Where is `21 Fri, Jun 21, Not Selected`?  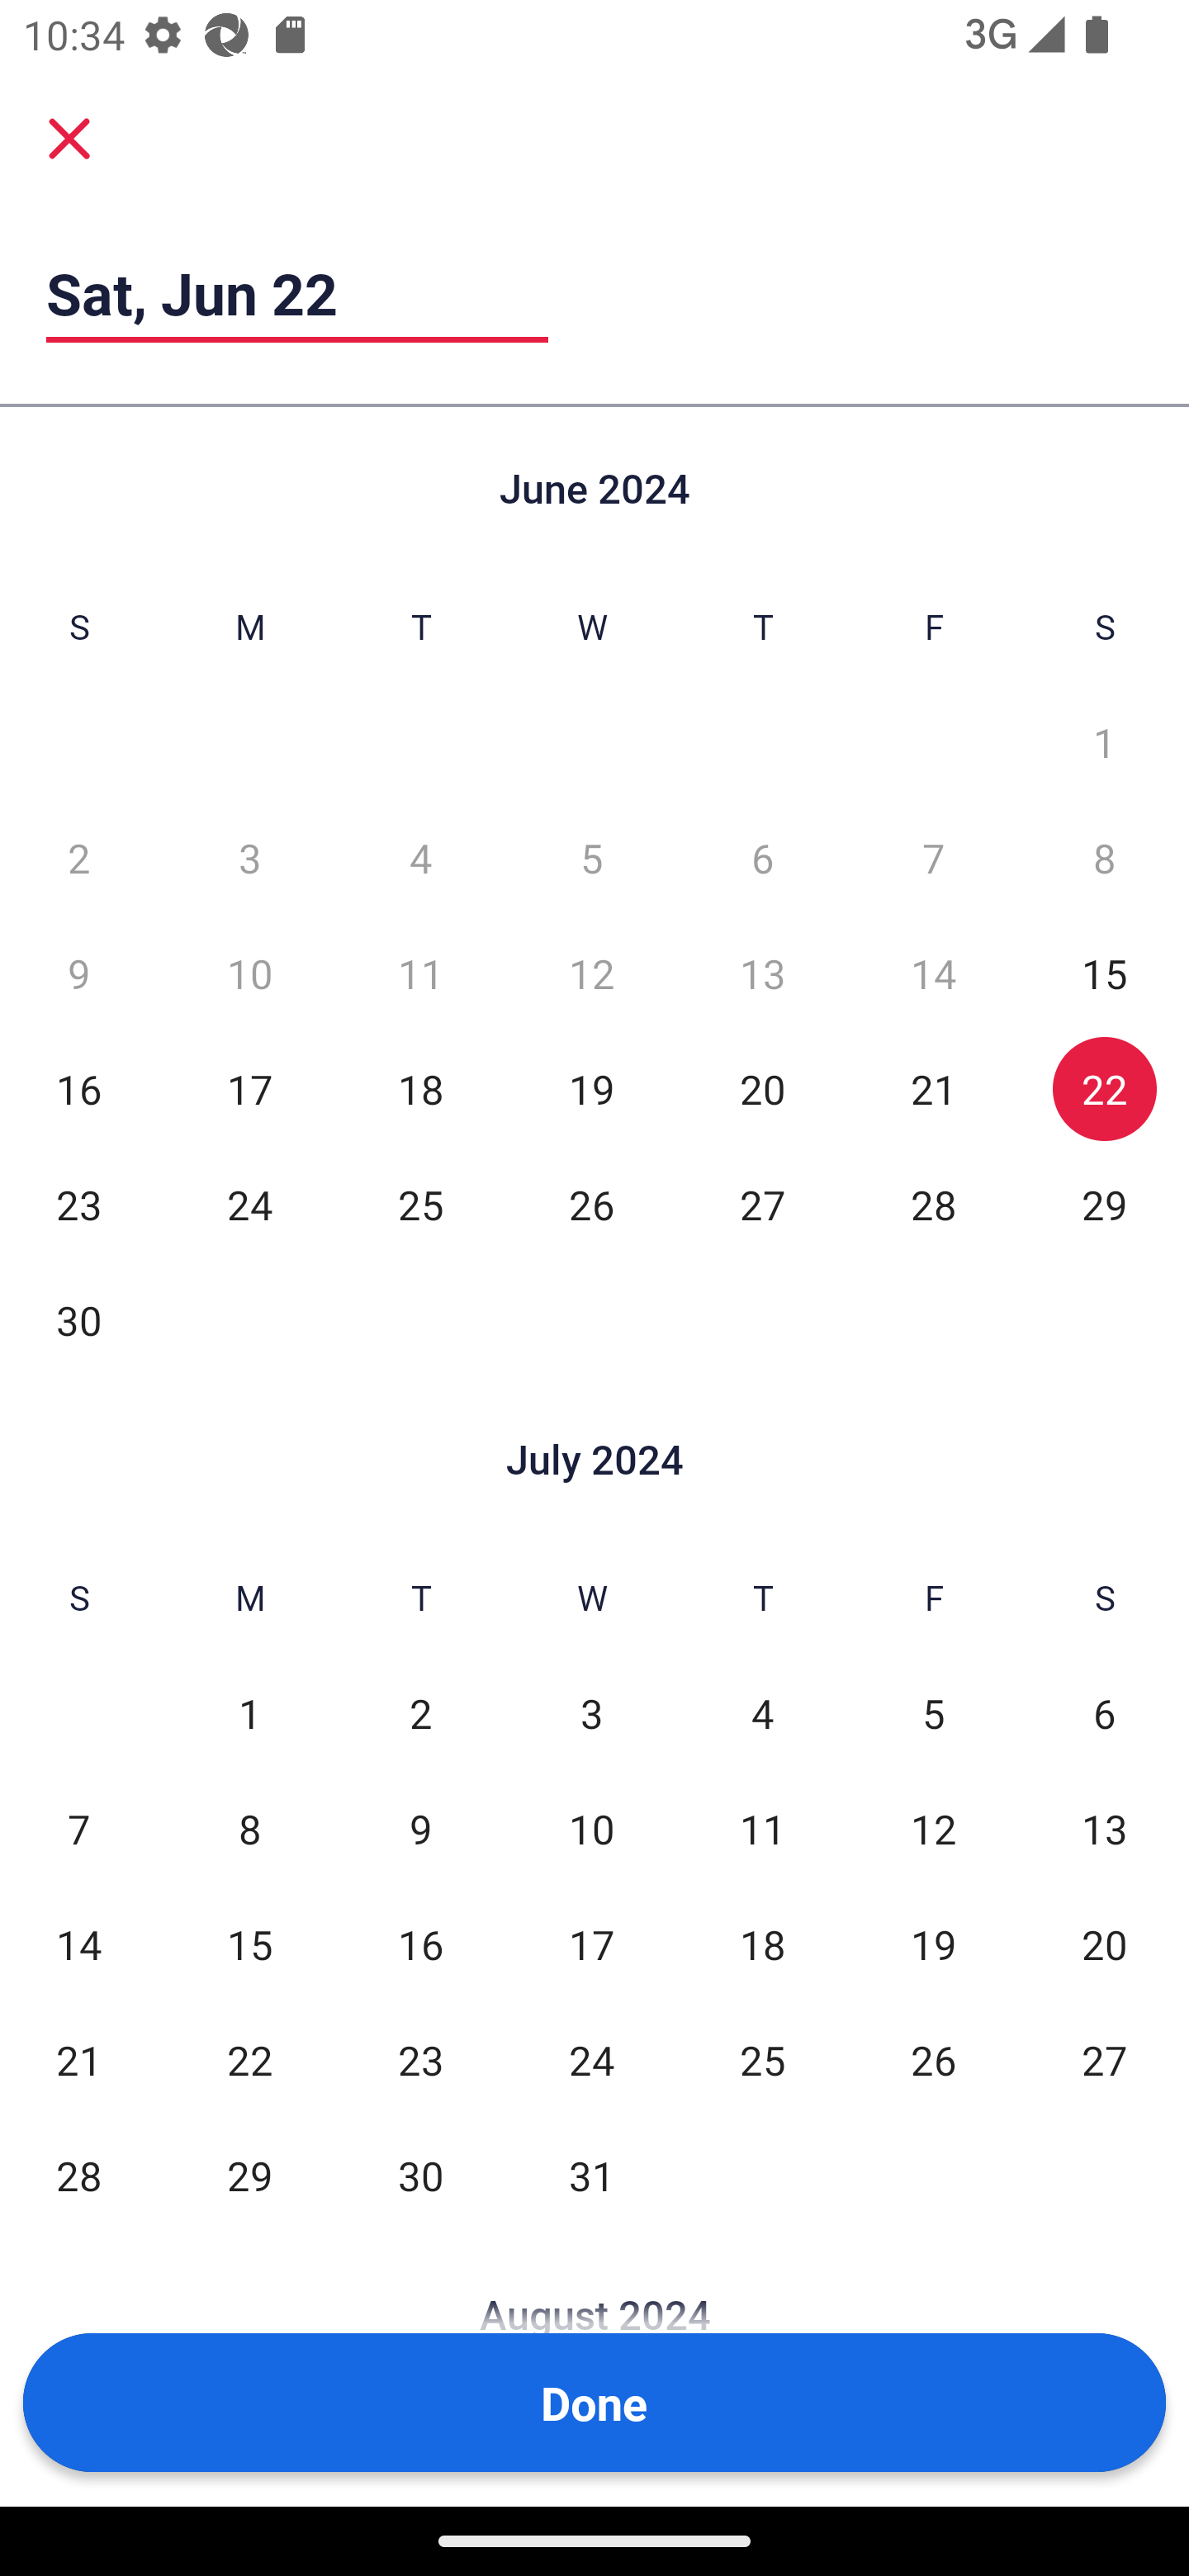 21 Fri, Jun 21, Not Selected is located at coordinates (933, 1088).